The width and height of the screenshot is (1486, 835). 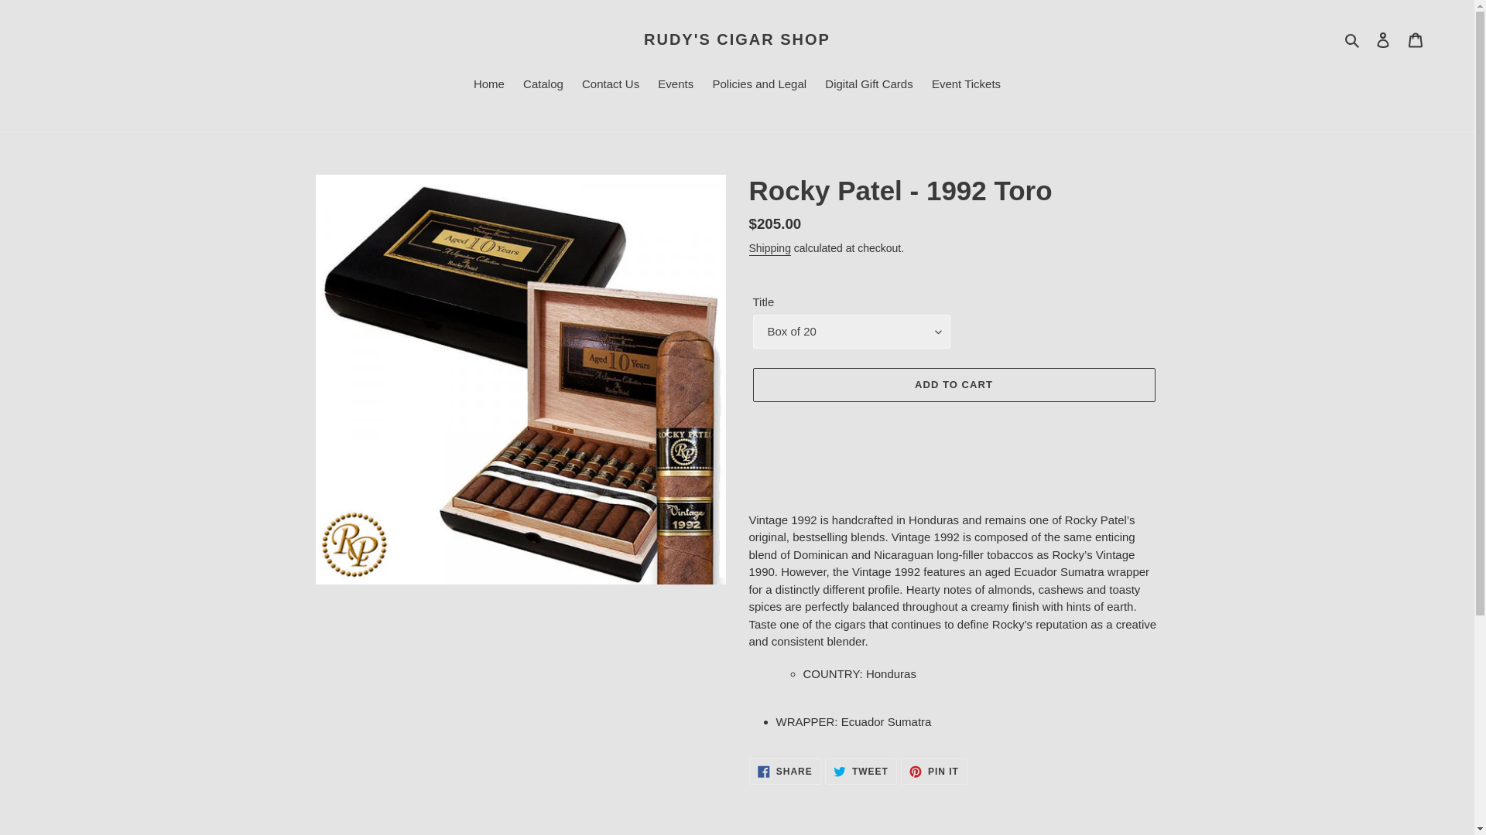 I want to click on Events, so click(x=676, y=86).